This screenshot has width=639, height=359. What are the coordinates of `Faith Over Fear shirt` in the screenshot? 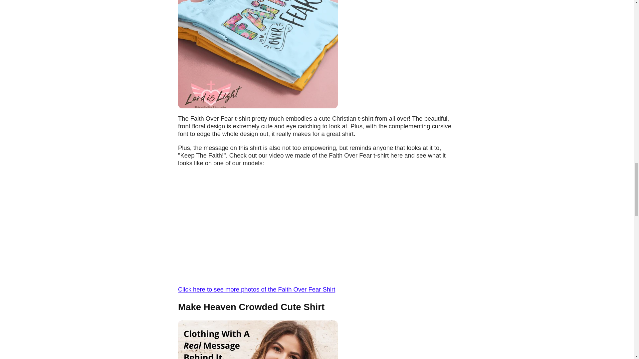 It's located at (256, 289).